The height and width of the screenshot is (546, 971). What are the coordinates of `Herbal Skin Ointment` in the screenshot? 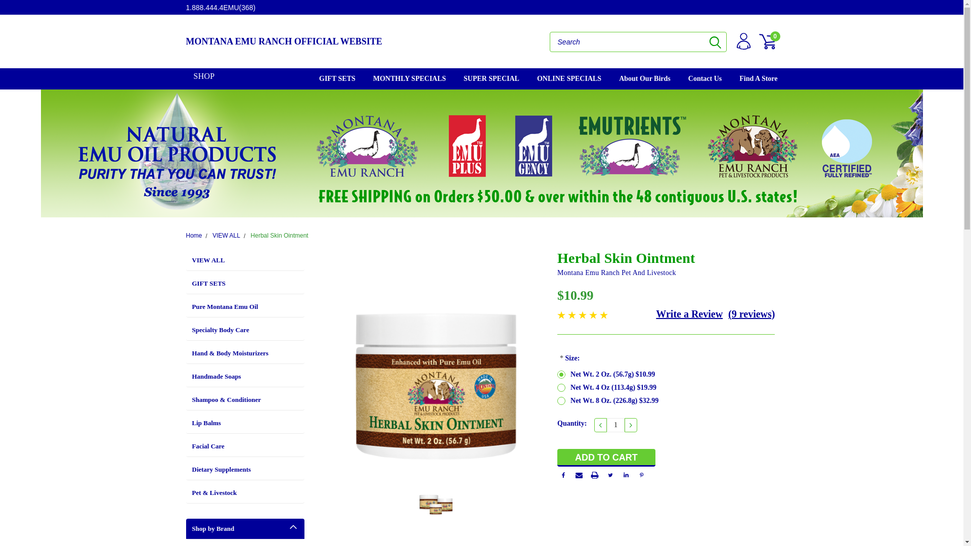 It's located at (436, 361).